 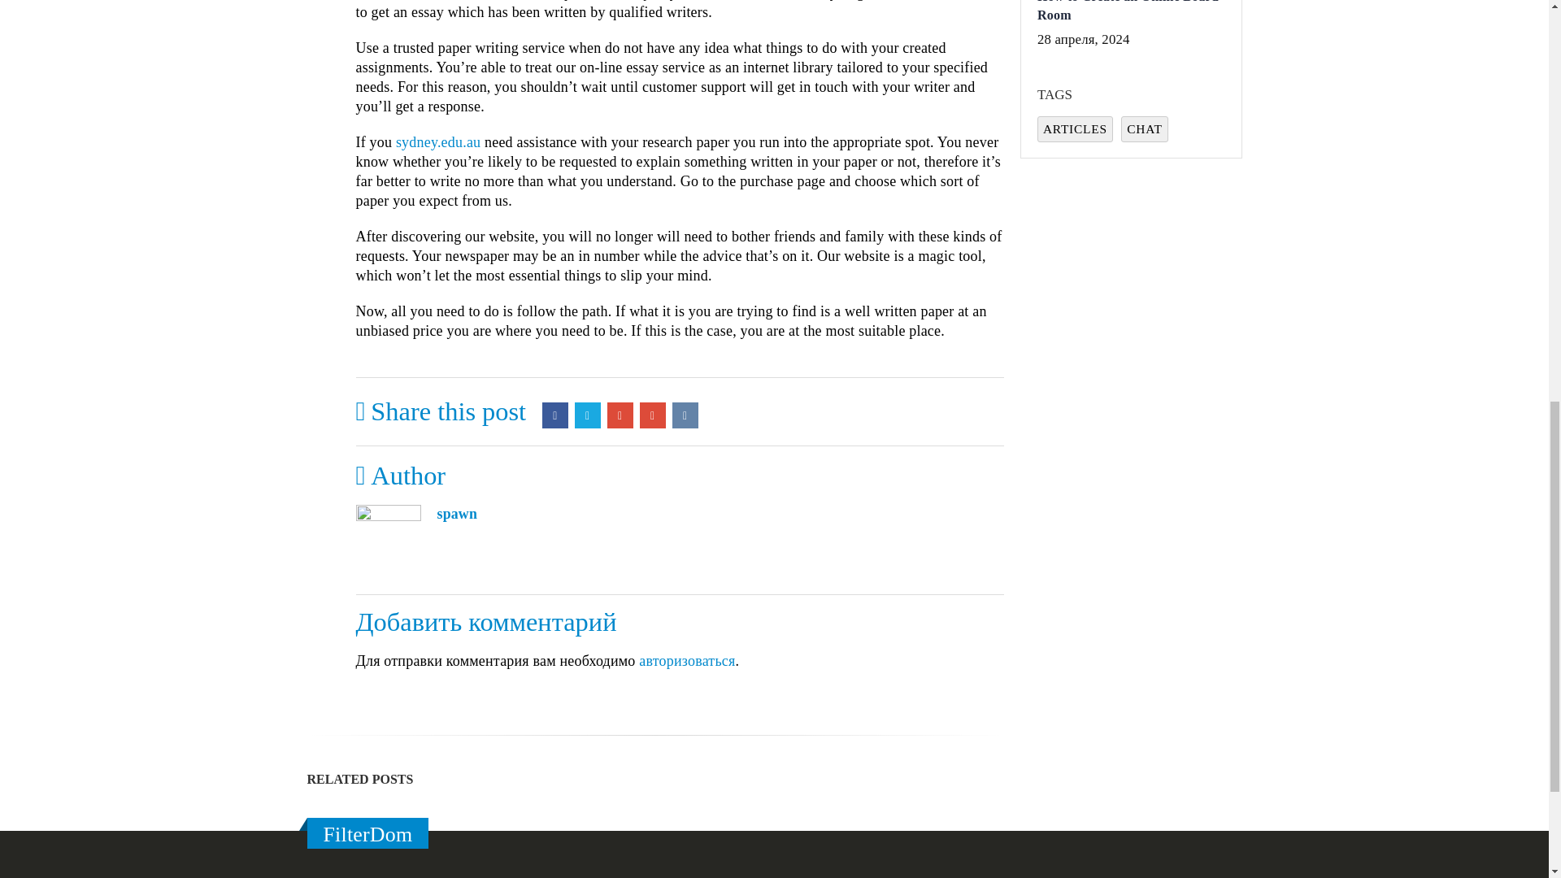 What do you see at coordinates (653, 415) in the screenshot?
I see `Email` at bounding box center [653, 415].